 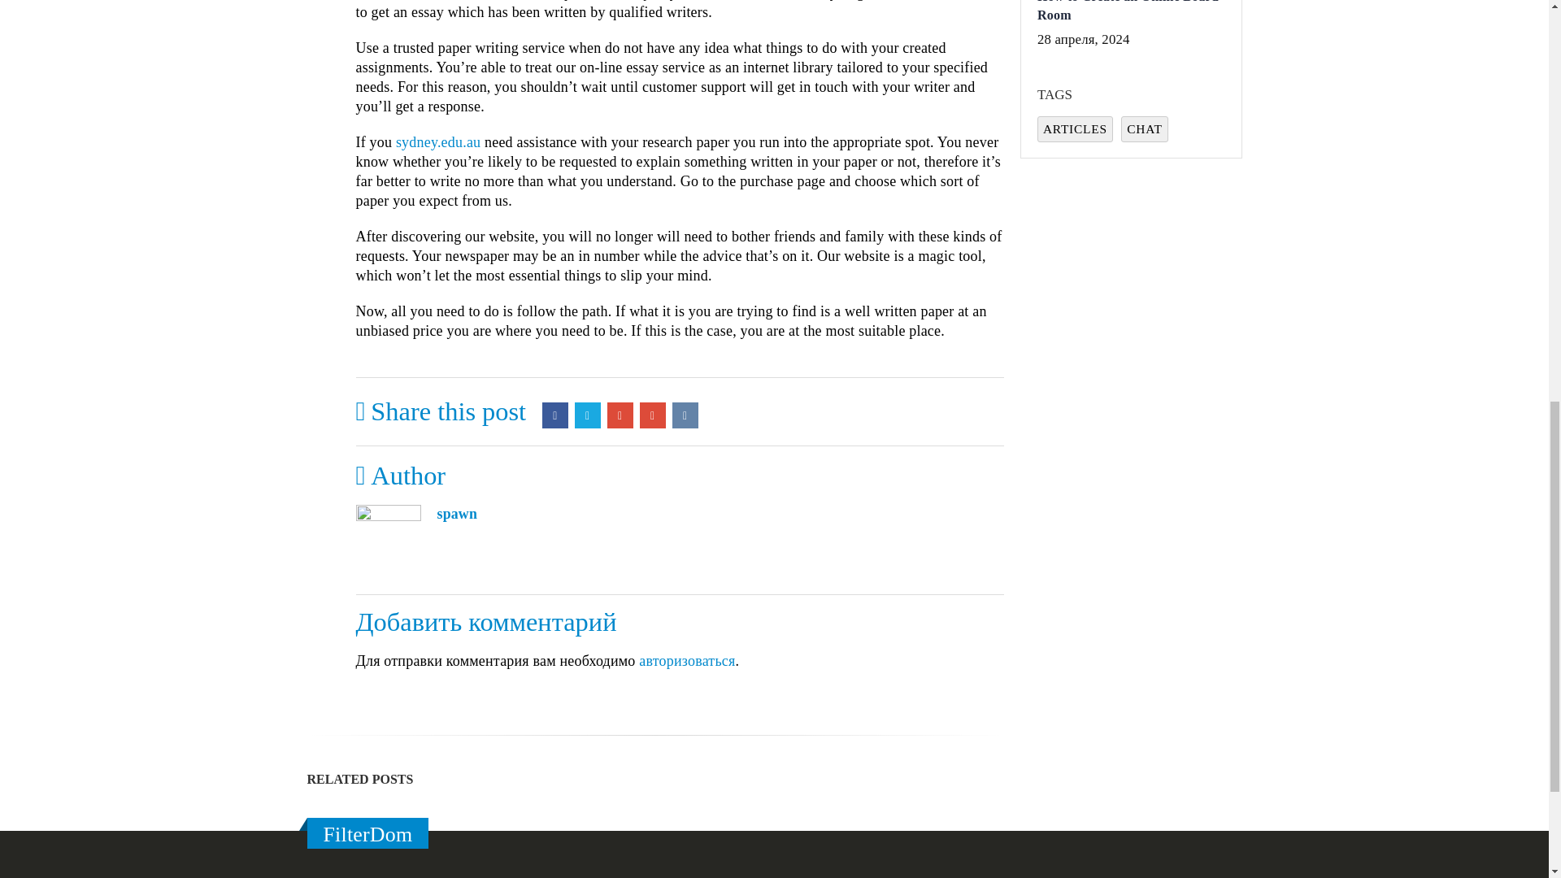 What do you see at coordinates (653, 415) in the screenshot?
I see `Email` at bounding box center [653, 415].